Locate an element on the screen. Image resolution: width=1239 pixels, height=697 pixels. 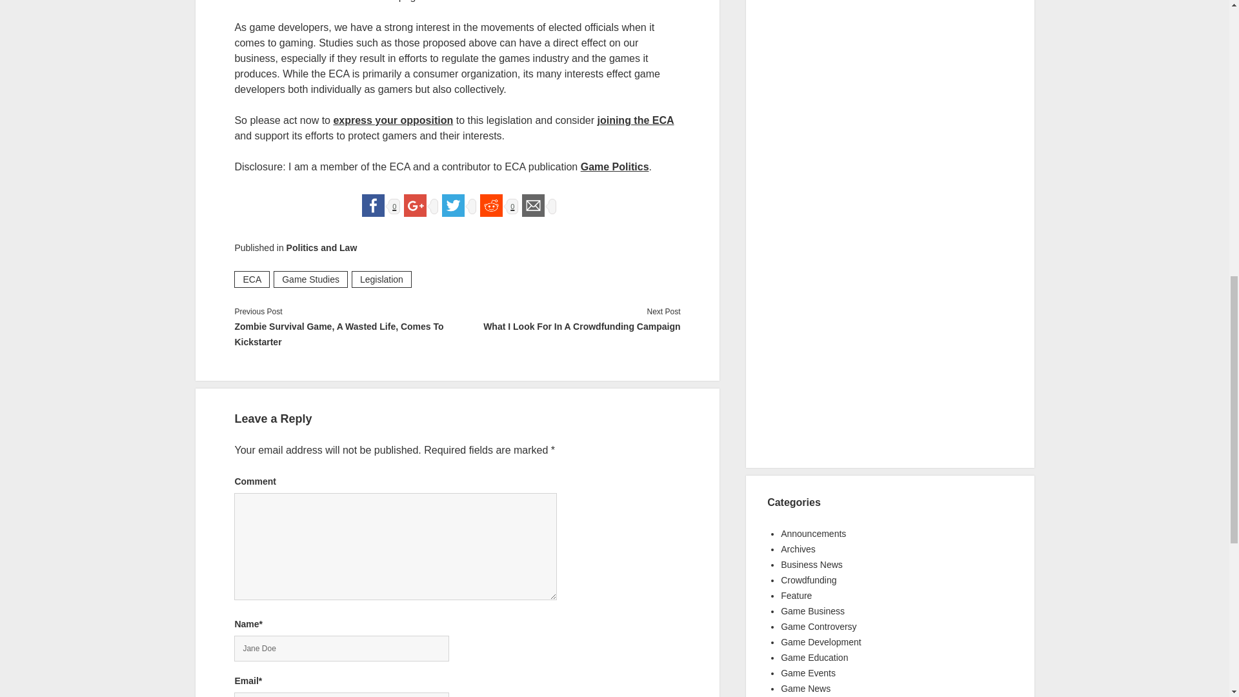
What I Look For In A Crowdfunding Campaign is located at coordinates (569, 327).